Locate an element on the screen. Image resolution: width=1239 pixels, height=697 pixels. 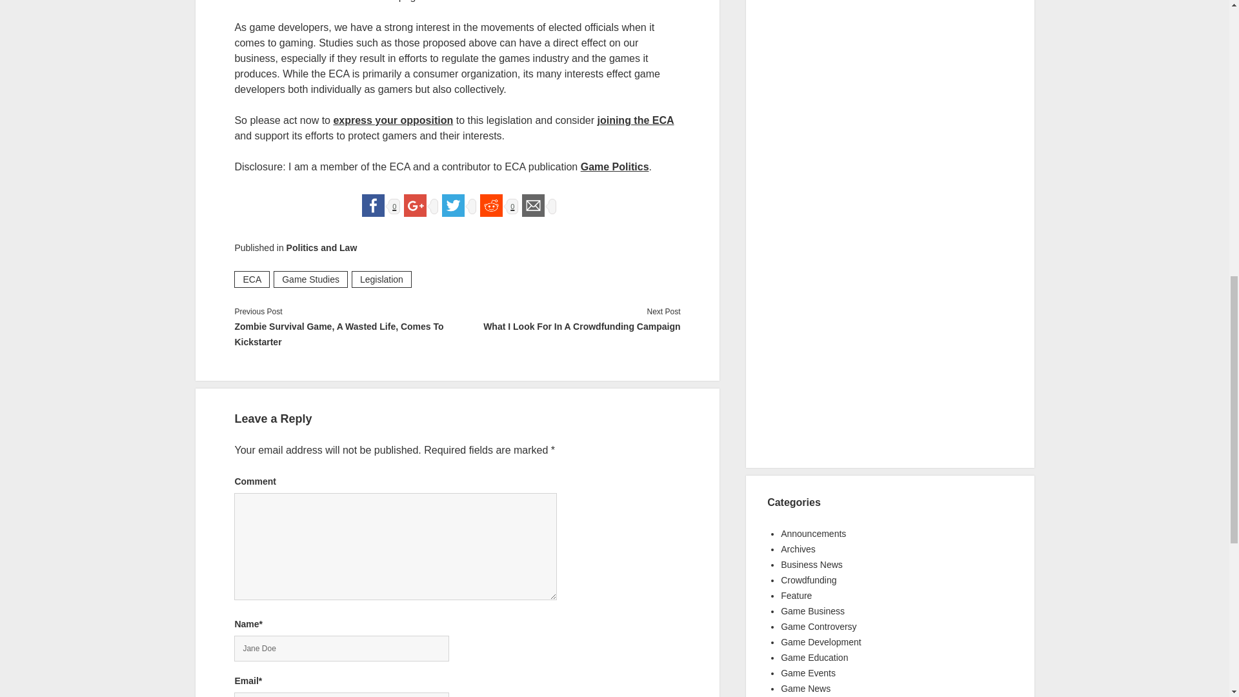
What I Look For In A Crowdfunding Campaign is located at coordinates (569, 327).